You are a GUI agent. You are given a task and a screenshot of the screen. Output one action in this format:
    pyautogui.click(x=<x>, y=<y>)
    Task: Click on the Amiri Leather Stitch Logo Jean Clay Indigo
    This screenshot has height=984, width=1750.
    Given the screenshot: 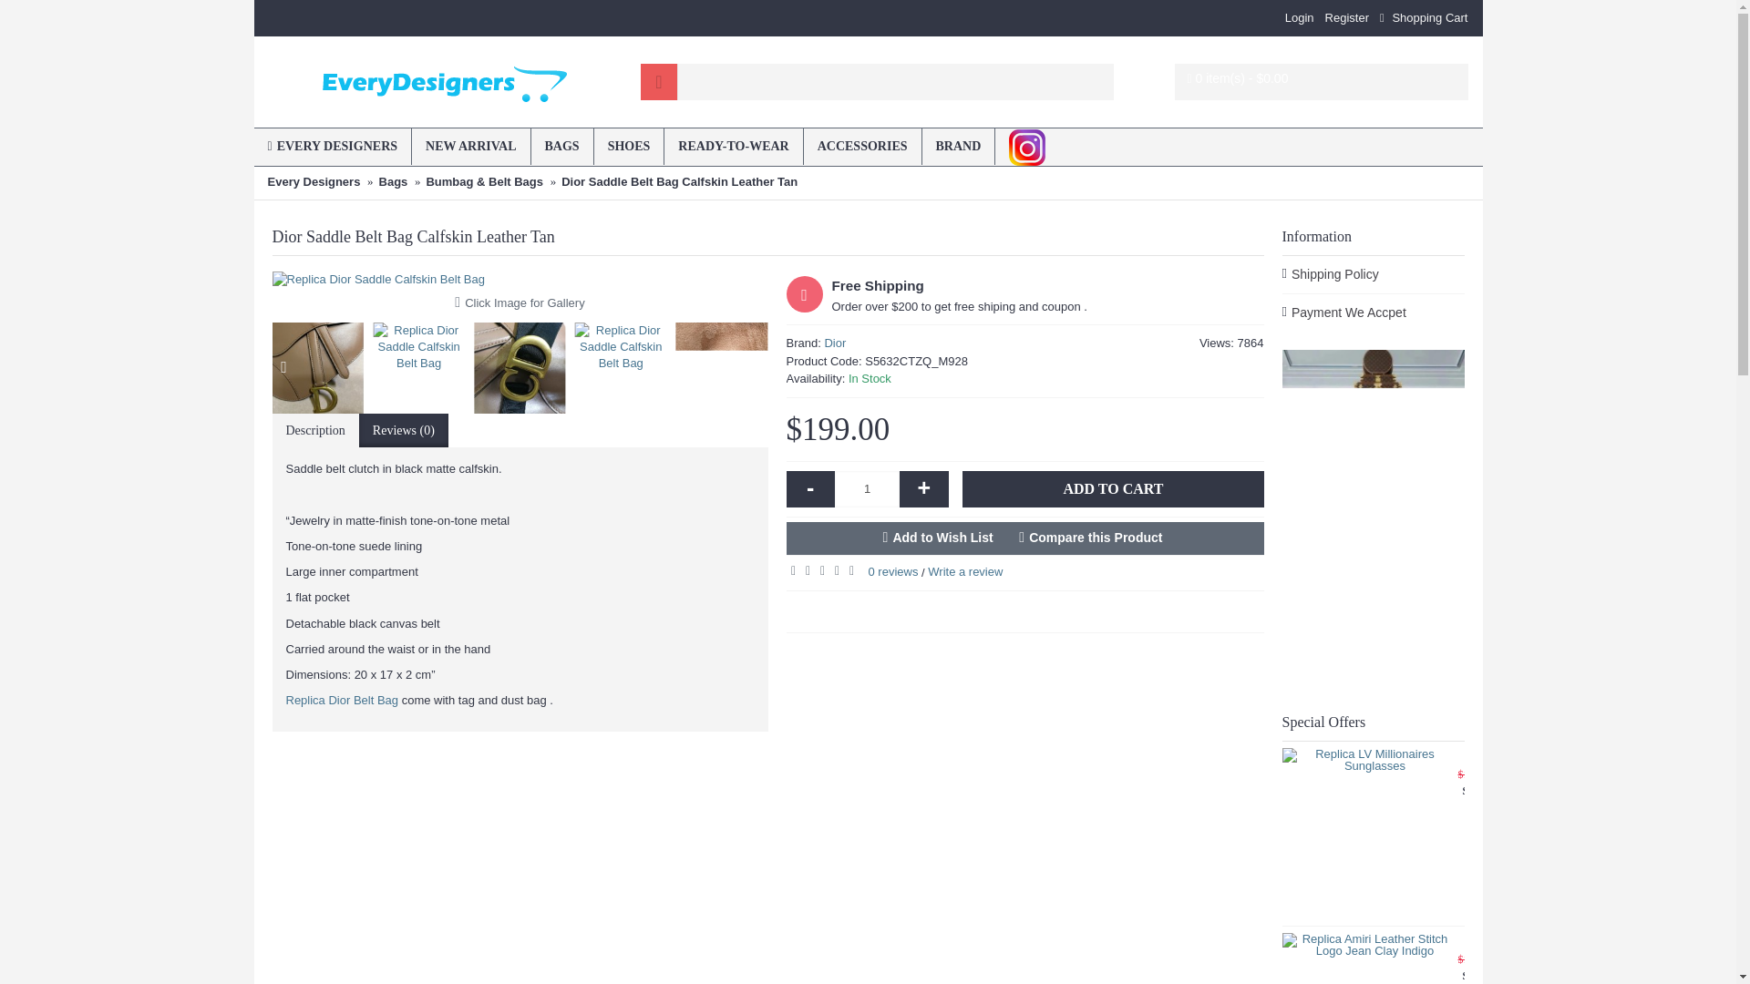 What is the action you would take?
    pyautogui.click(x=1366, y=958)
    